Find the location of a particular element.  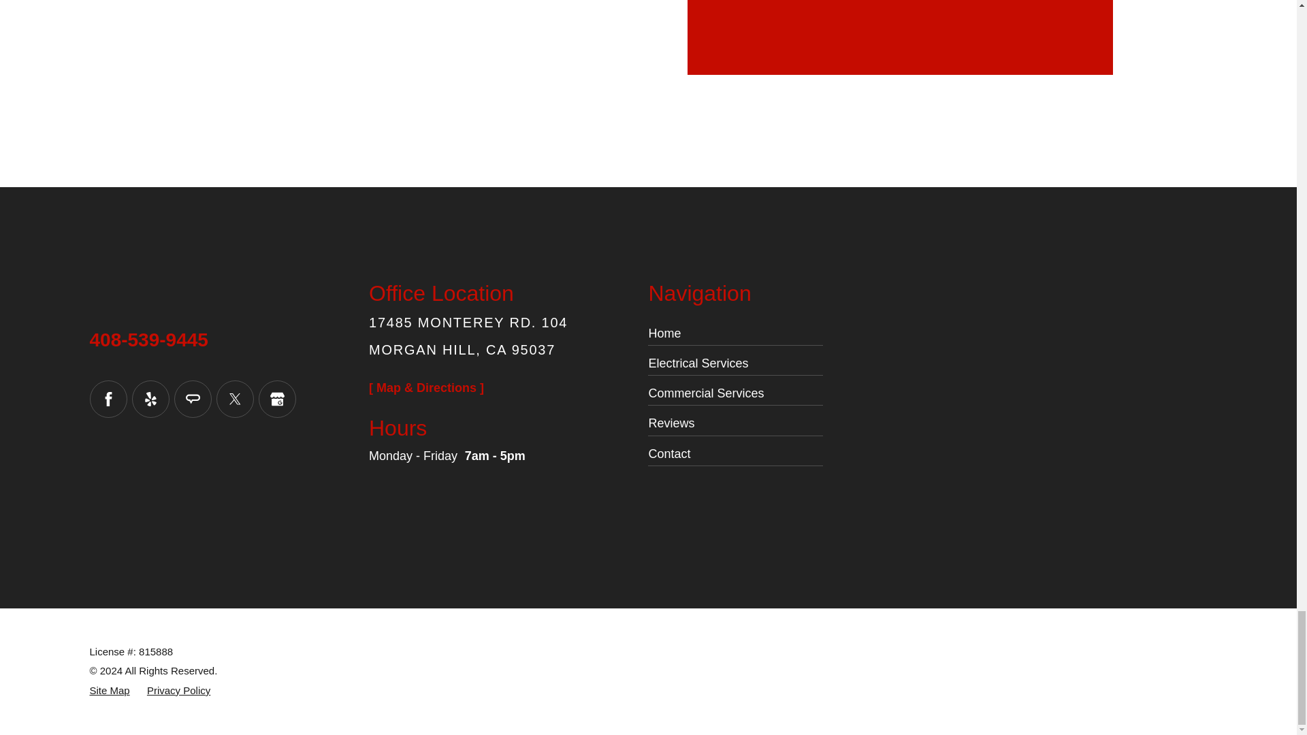

View next item is located at coordinates (764, 2).